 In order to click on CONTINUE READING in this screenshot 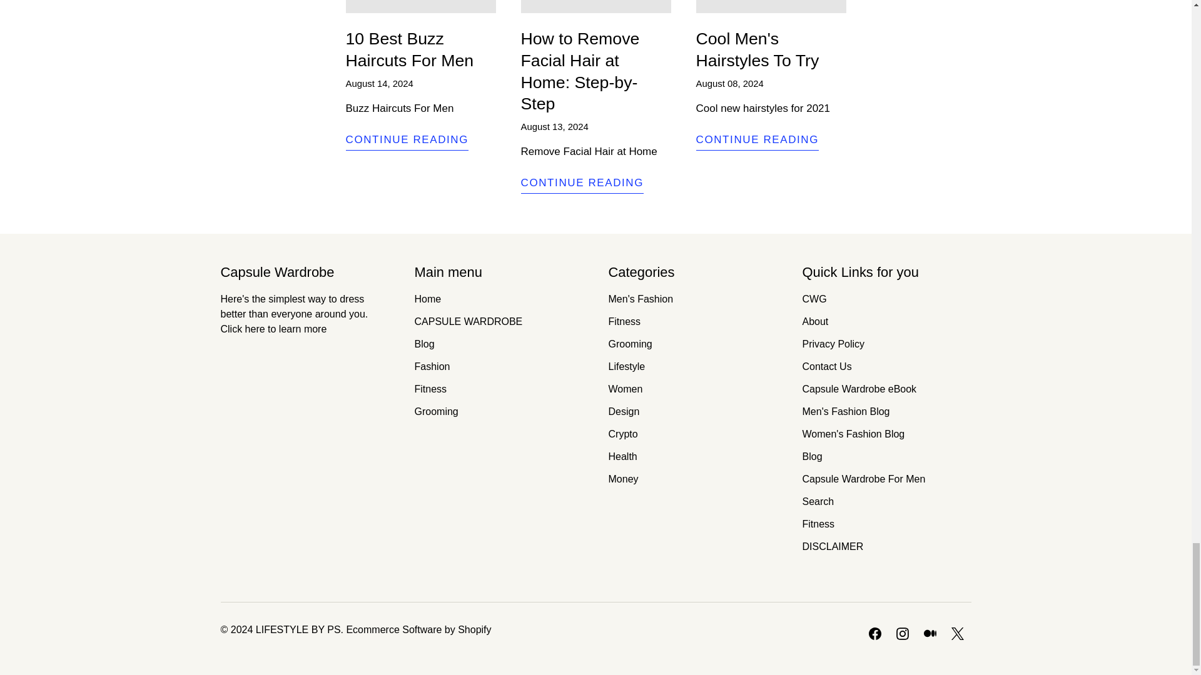, I will do `click(407, 141)`.